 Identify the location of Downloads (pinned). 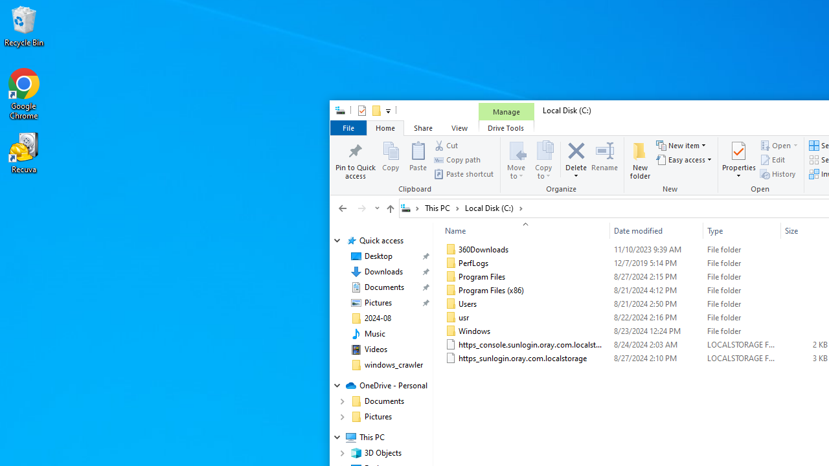
(383, 272).